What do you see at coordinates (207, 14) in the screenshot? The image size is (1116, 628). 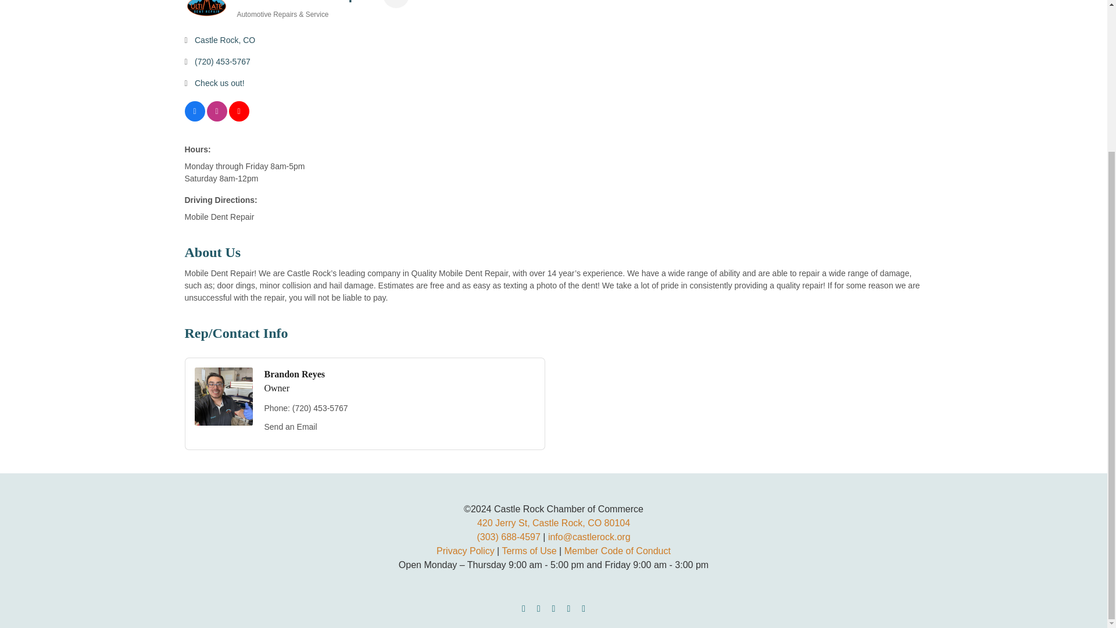 I see `Ultimate Dent Repair` at bounding box center [207, 14].